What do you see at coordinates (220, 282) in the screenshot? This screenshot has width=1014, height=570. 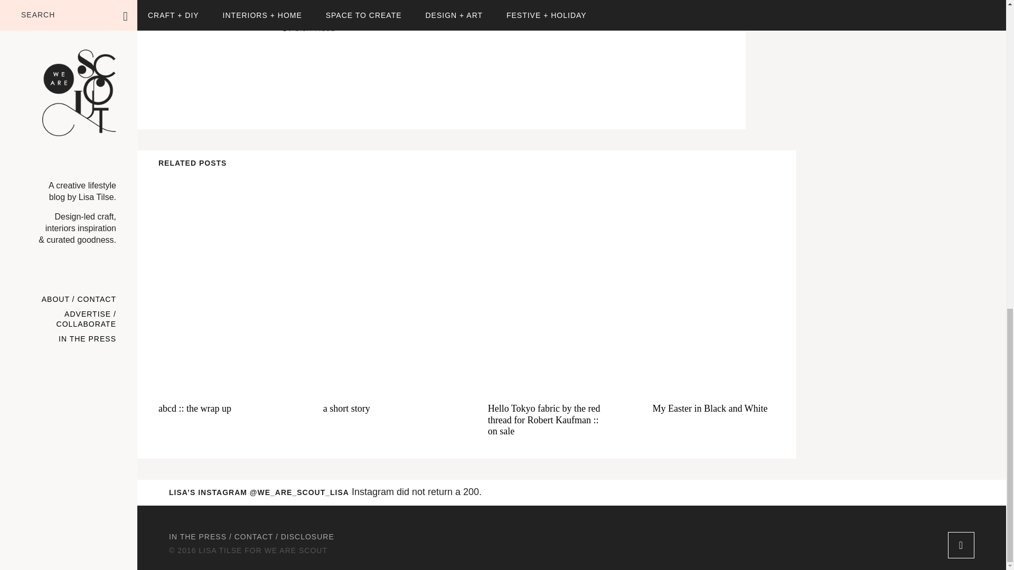 I see `Permanent Link toabcd :: the wrap up` at bounding box center [220, 282].